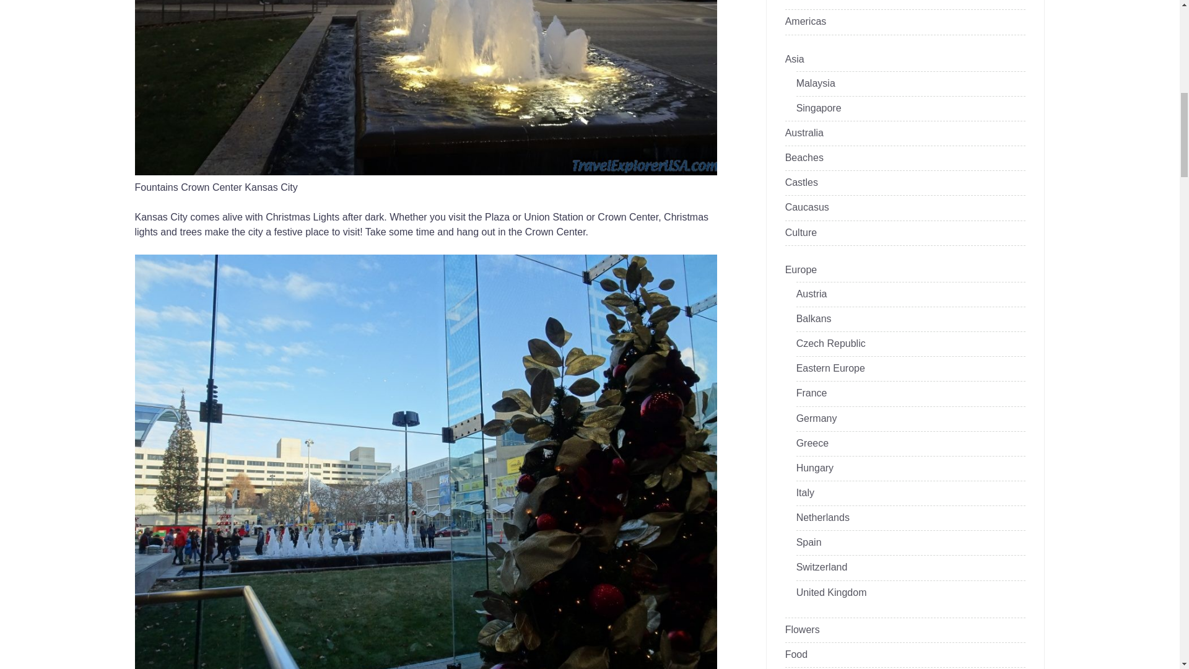 The width and height of the screenshot is (1189, 669). Describe the element at coordinates (795, 59) in the screenshot. I see `Asia` at that location.